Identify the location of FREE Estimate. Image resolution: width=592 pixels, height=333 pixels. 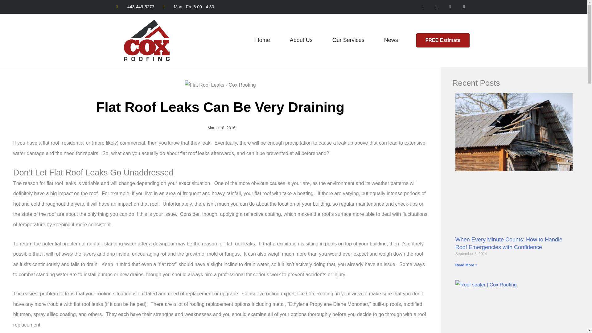
(443, 40).